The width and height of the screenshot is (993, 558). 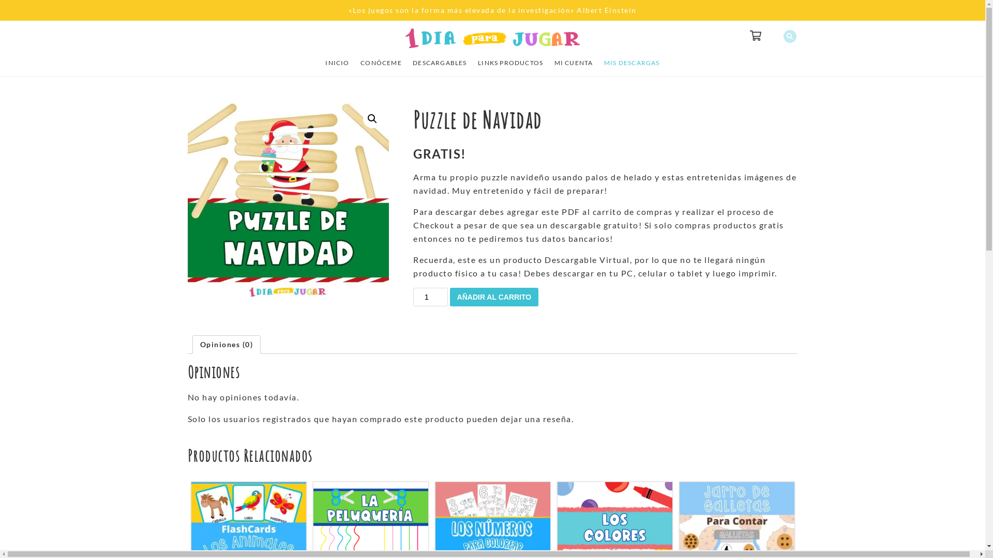 I want to click on Opiniones (0), so click(x=227, y=345).